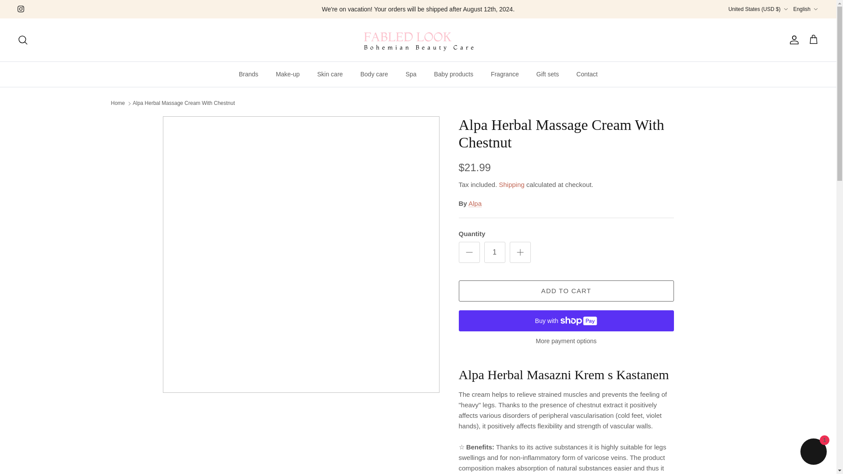  What do you see at coordinates (815, 9) in the screenshot?
I see `Down` at bounding box center [815, 9].